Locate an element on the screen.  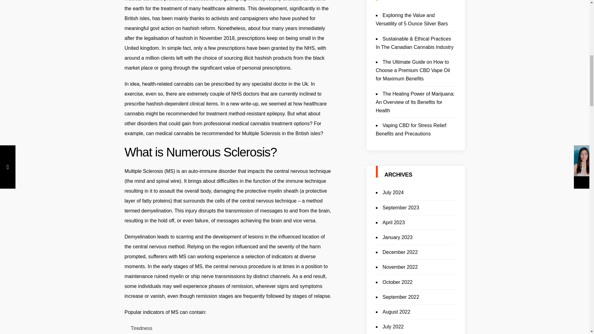
December 2022 is located at coordinates (400, 252).